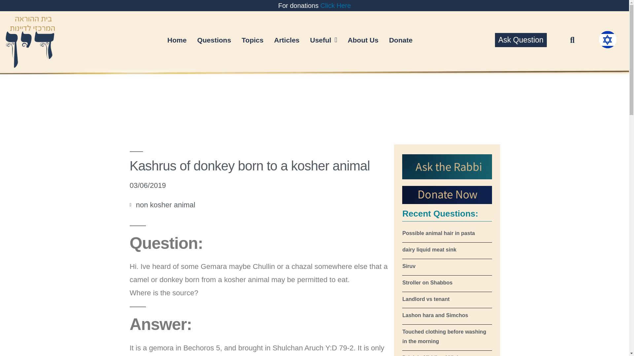 The width and height of the screenshot is (634, 356). I want to click on Useful, so click(324, 40).